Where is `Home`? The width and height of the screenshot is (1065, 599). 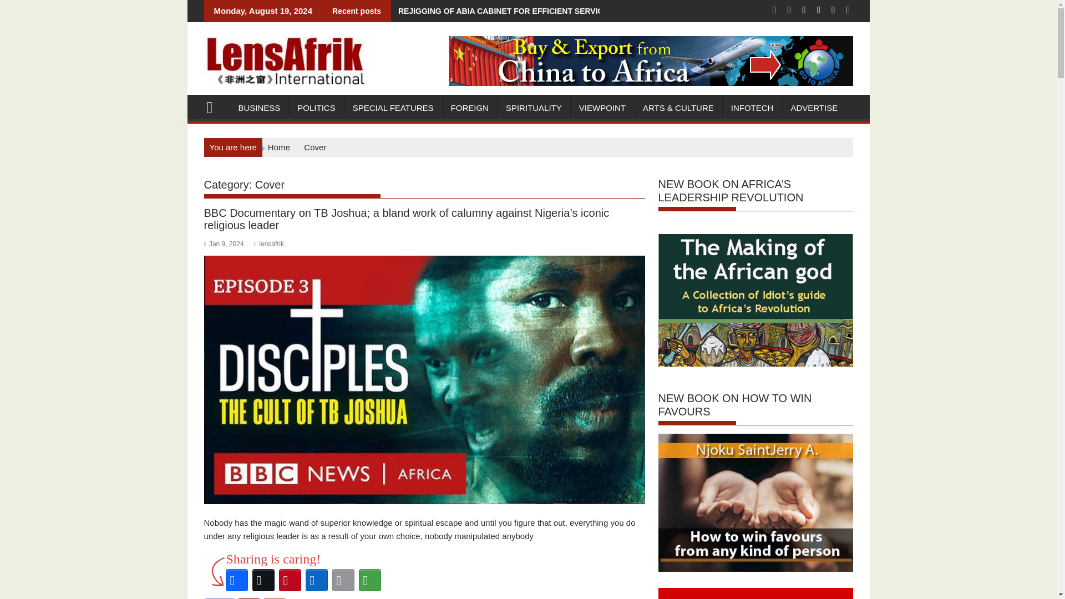 Home is located at coordinates (278, 148).